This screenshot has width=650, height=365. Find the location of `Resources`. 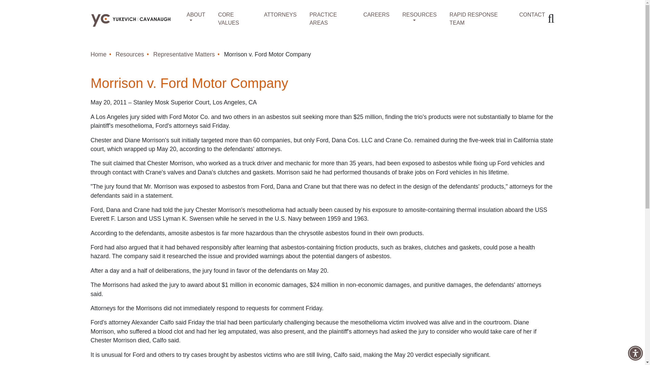

Resources is located at coordinates (130, 54).